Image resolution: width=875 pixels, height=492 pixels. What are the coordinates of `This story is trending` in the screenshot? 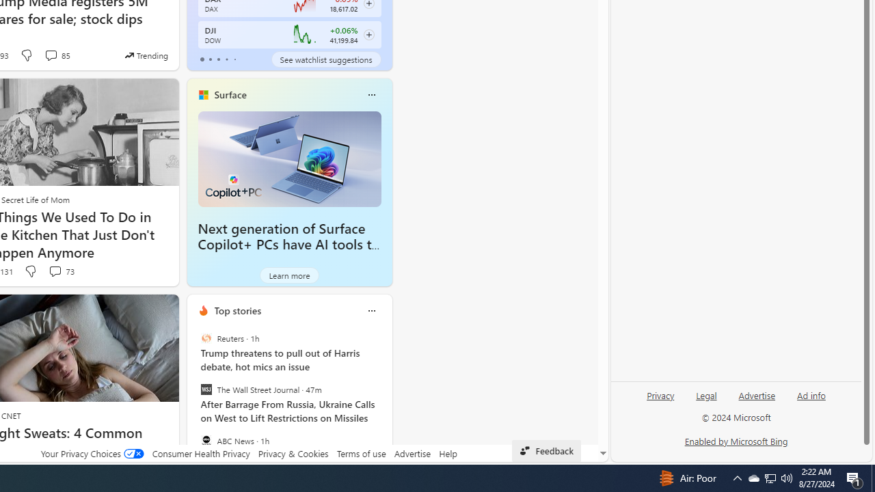 It's located at (146, 55).